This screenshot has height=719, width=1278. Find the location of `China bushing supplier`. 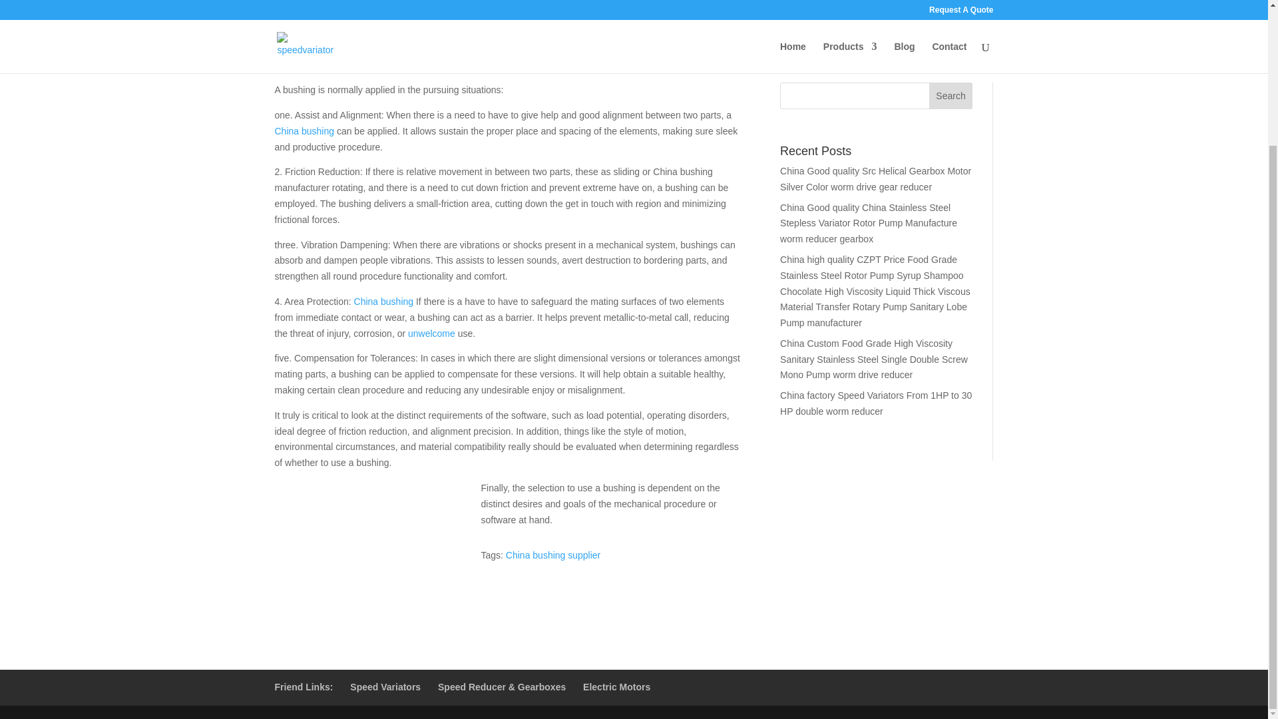

China bushing supplier is located at coordinates (553, 555).